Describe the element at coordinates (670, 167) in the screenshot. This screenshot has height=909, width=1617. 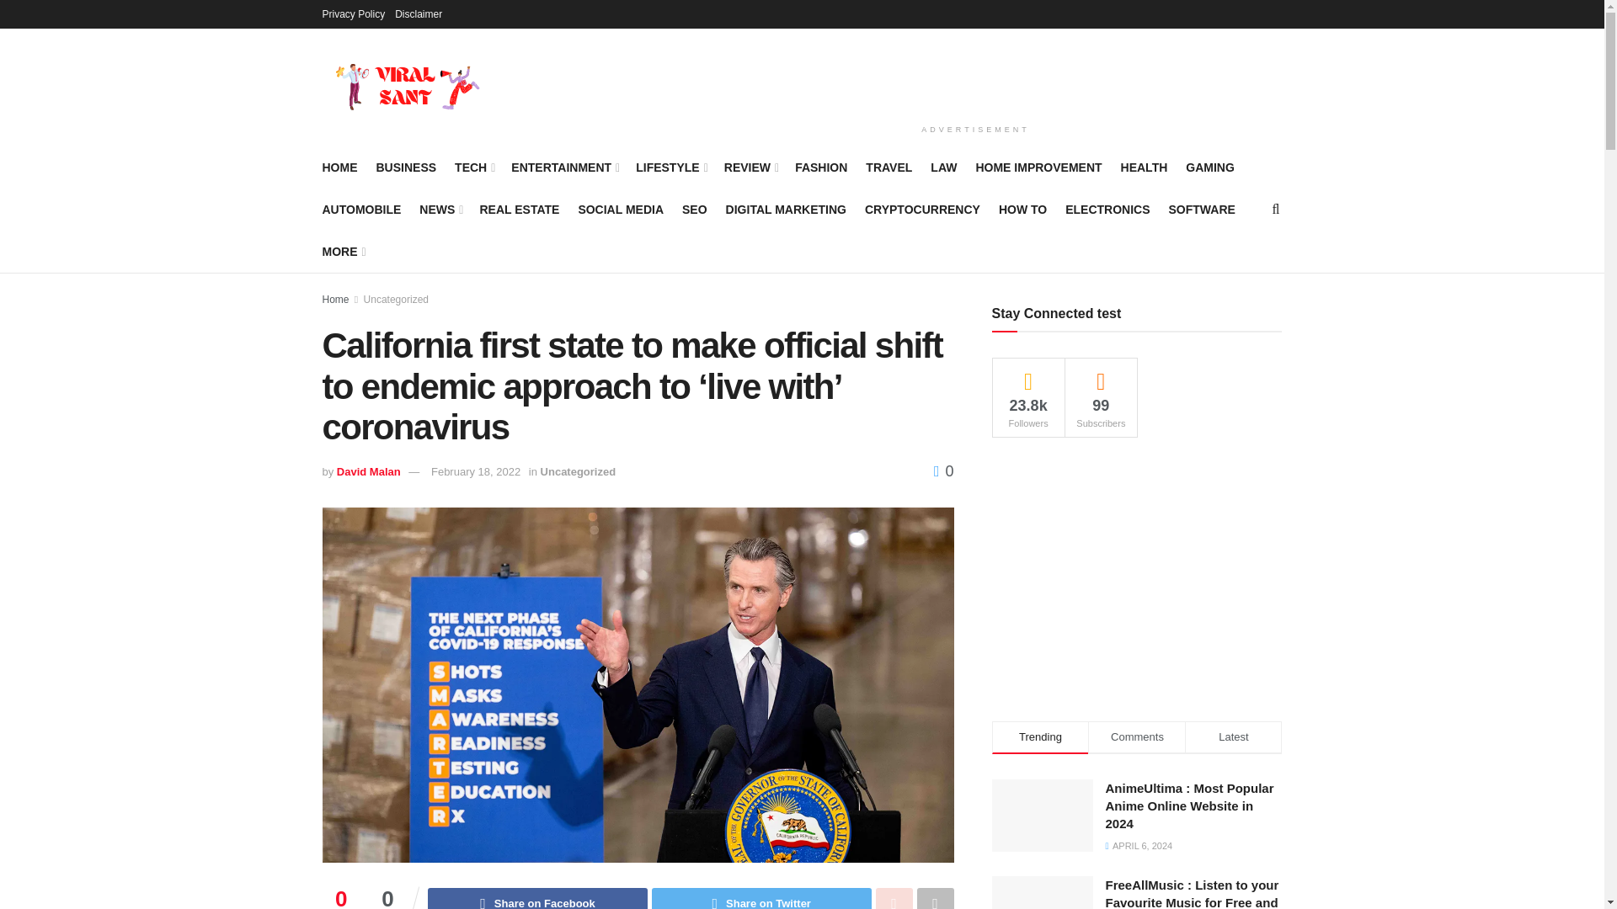
I see `LIFESTYLE` at that location.